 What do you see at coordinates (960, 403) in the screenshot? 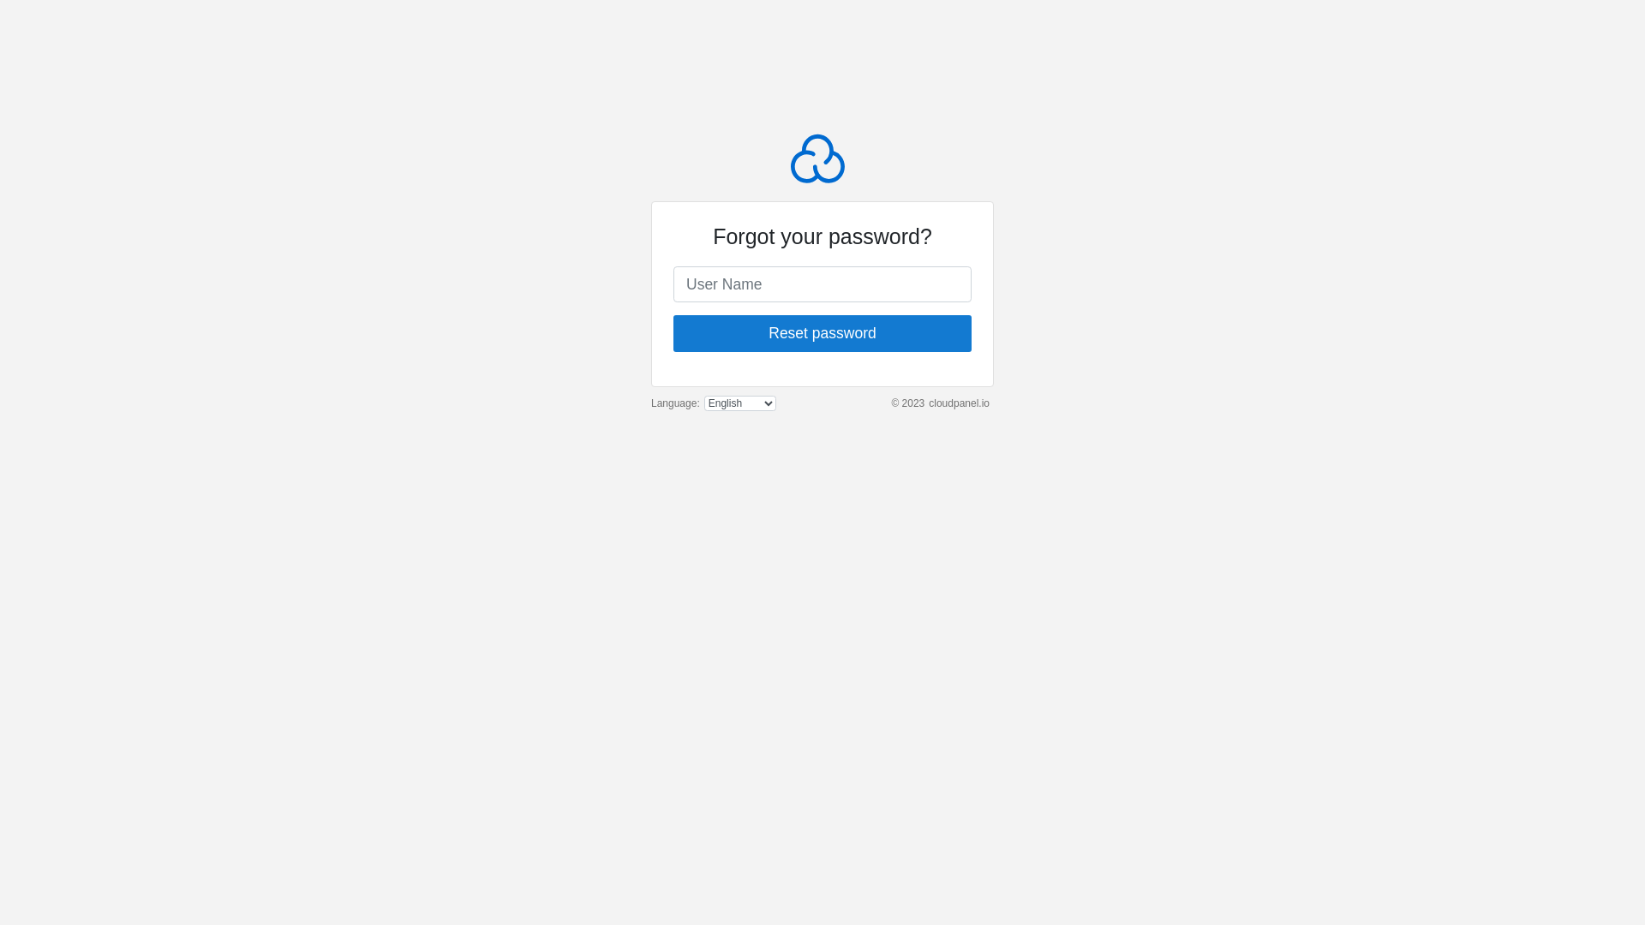
I see `cloudpanel.io` at bounding box center [960, 403].